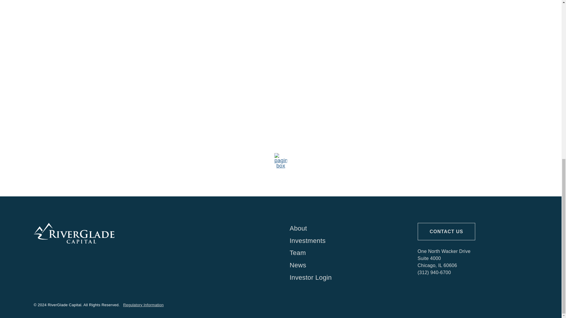 This screenshot has height=318, width=566. Describe the element at coordinates (344, 241) in the screenshot. I see `Investments` at that location.